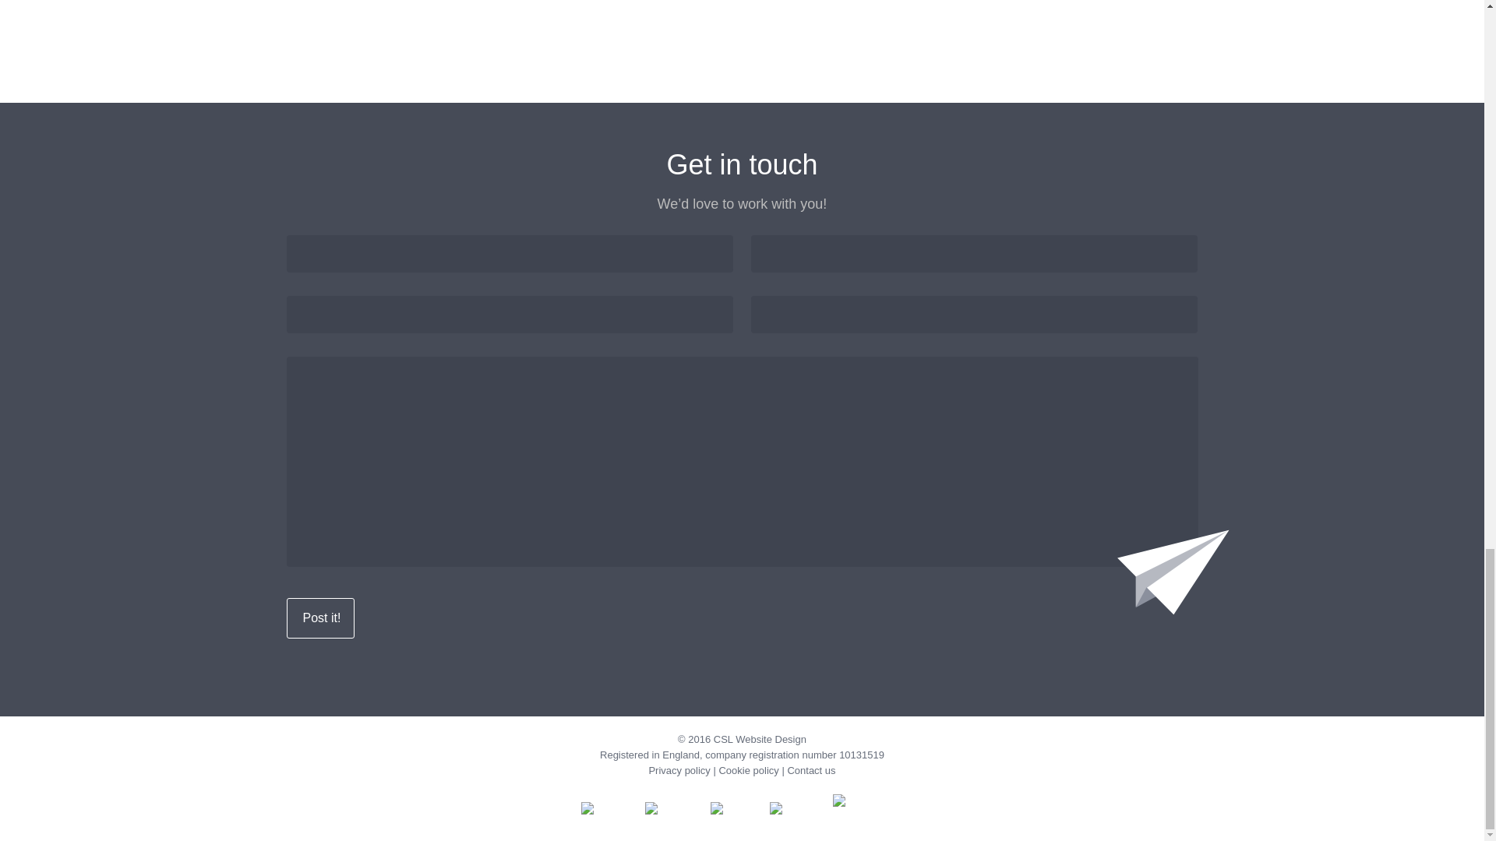 This screenshot has height=841, width=1496. Describe the element at coordinates (321, 618) in the screenshot. I see `Post it!` at that location.